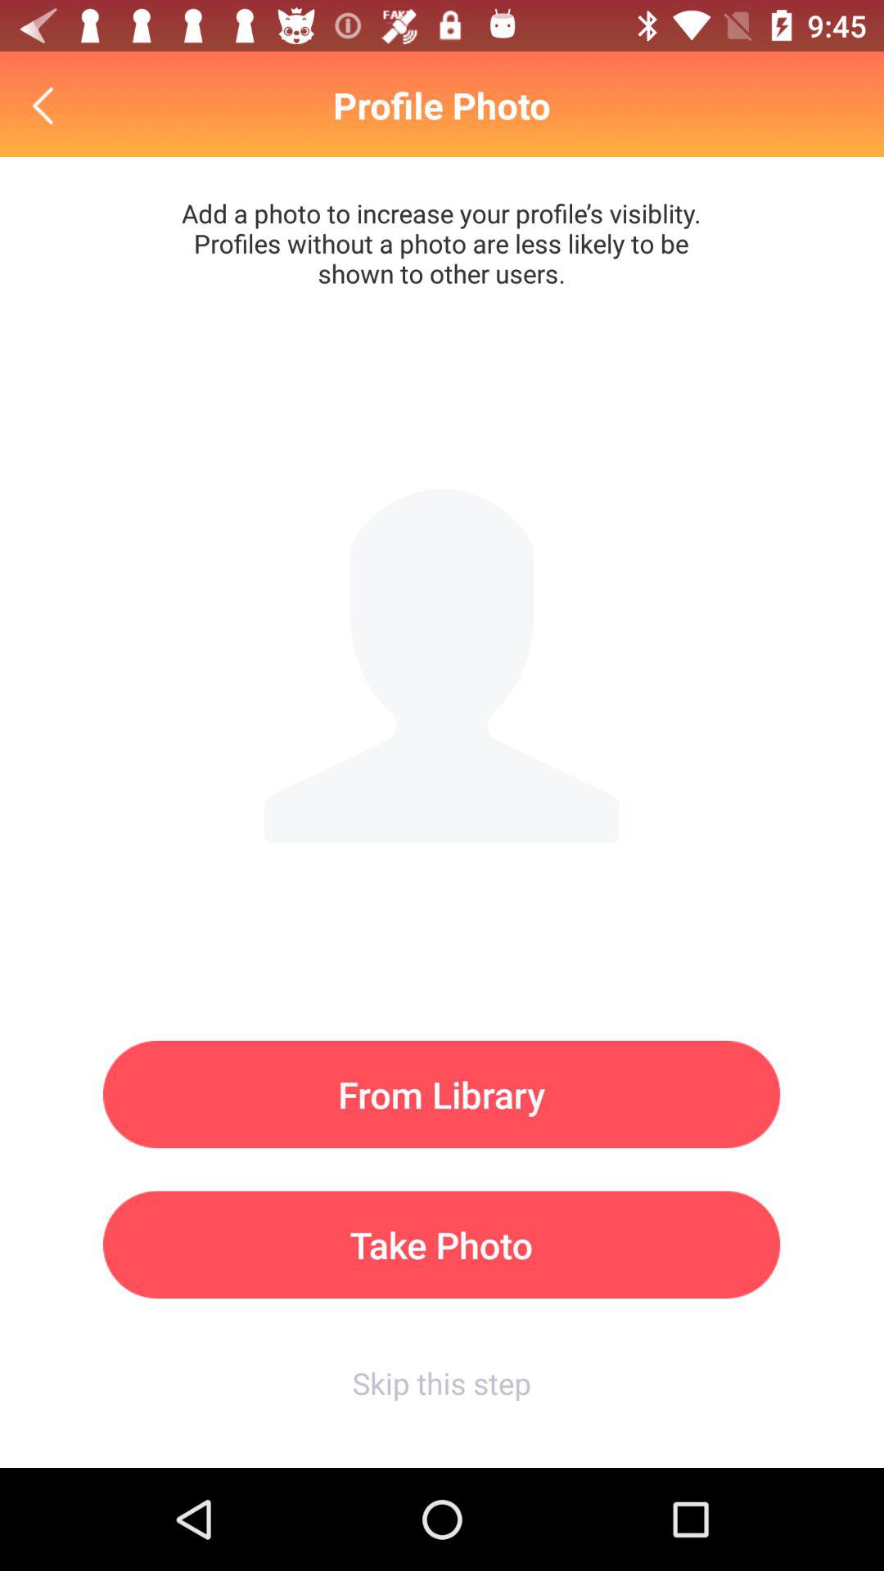 This screenshot has width=884, height=1571. I want to click on select item above take photo icon, so click(442, 1095).